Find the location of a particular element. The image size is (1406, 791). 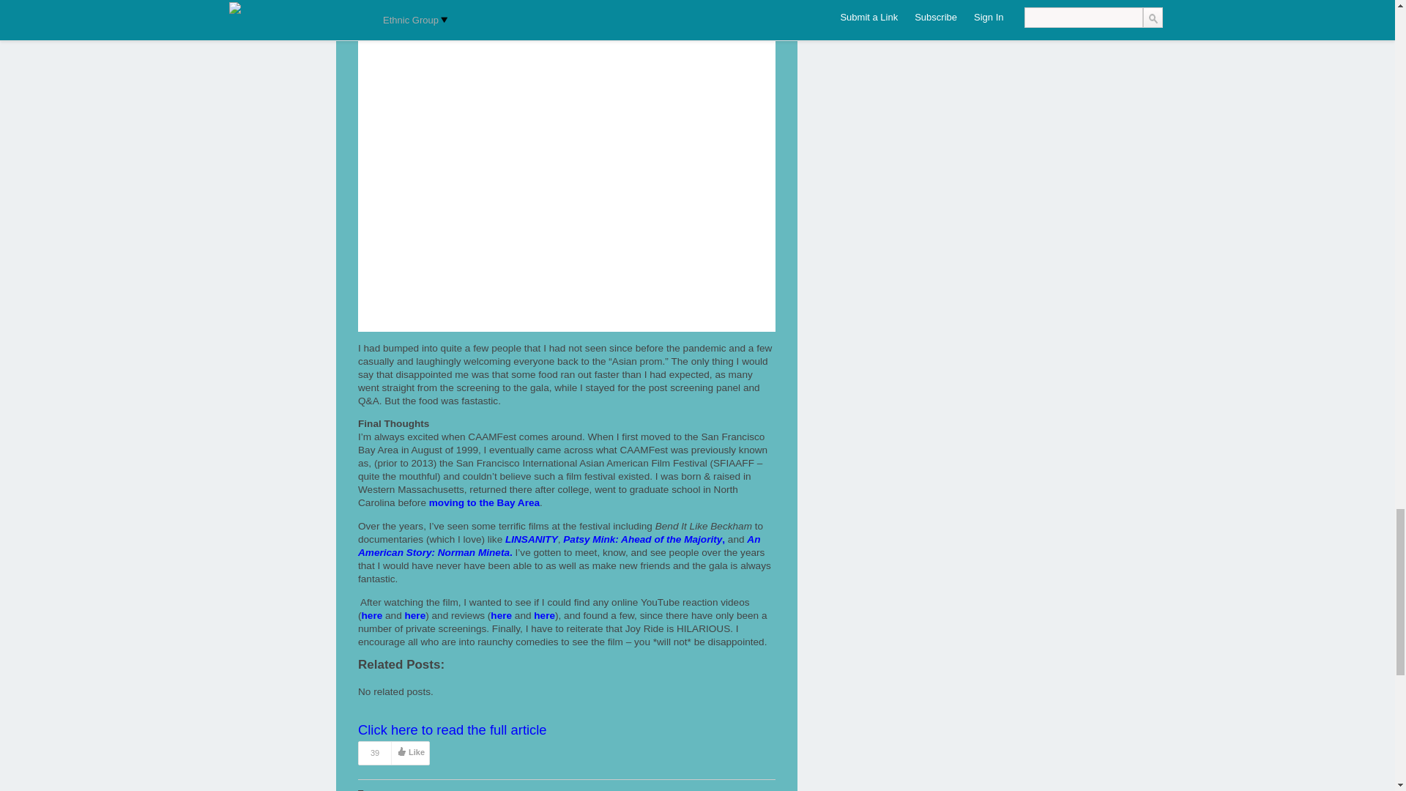

moving to the Bay Area is located at coordinates (484, 502).